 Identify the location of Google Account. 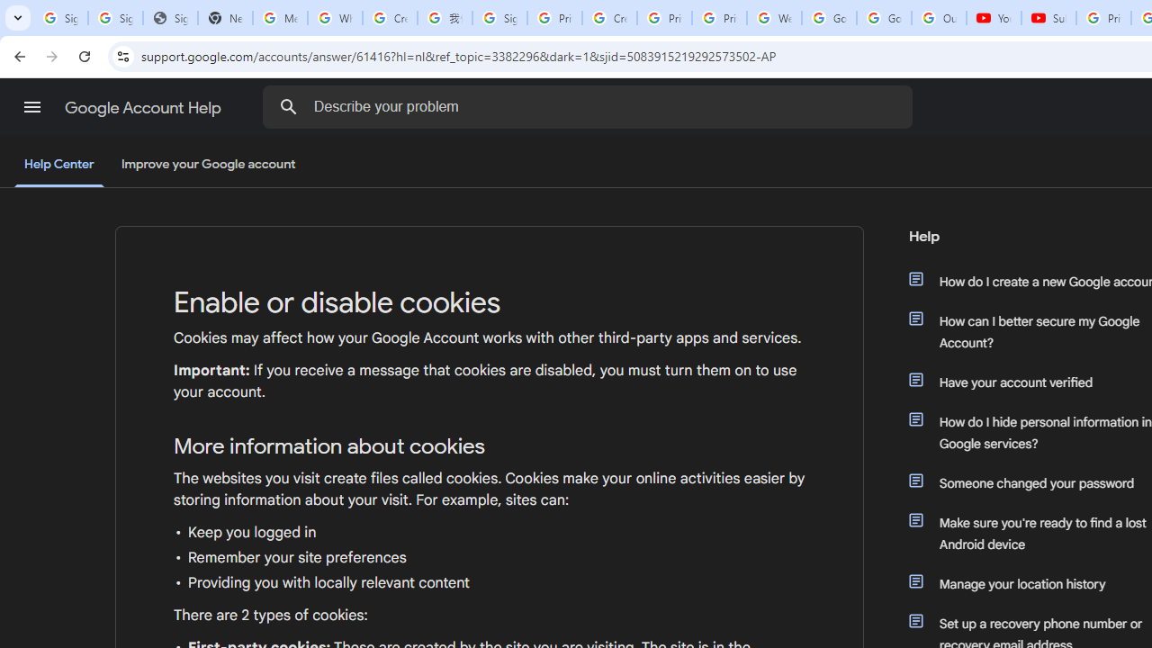
(884, 18).